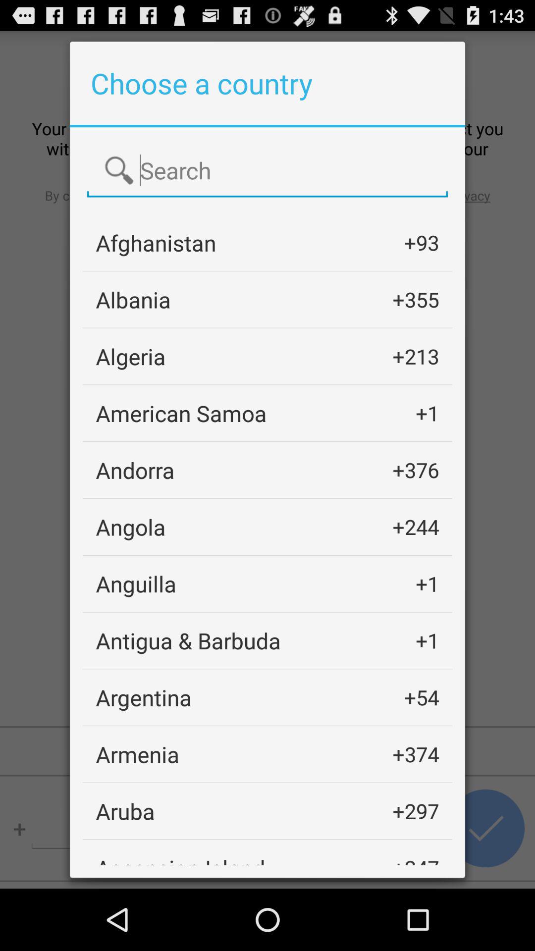  I want to click on press the item below the +297, so click(416, 859).